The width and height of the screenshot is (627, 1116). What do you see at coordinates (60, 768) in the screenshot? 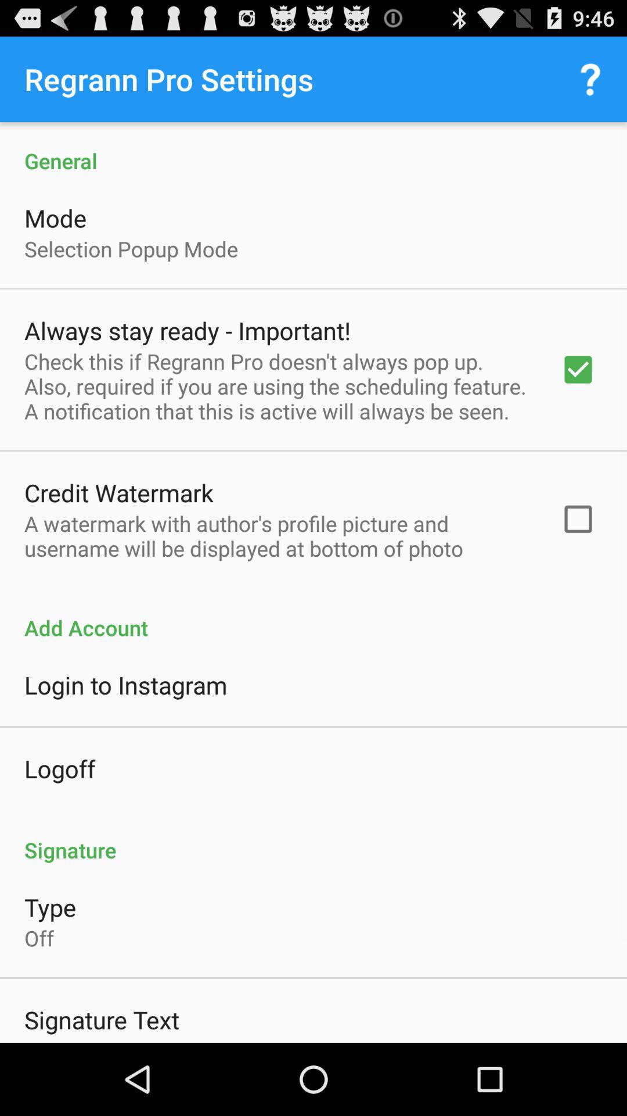
I see `press the logoff item` at bounding box center [60, 768].